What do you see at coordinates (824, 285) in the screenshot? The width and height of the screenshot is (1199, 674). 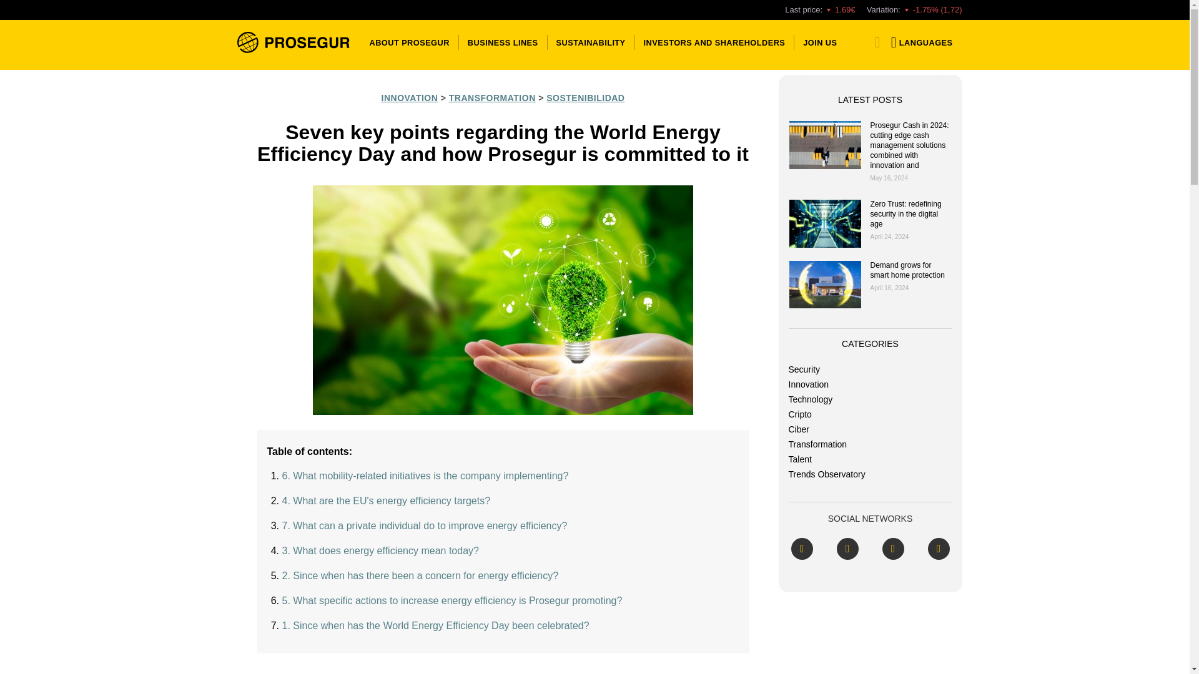 I see `Demand grows for smart home protection` at bounding box center [824, 285].